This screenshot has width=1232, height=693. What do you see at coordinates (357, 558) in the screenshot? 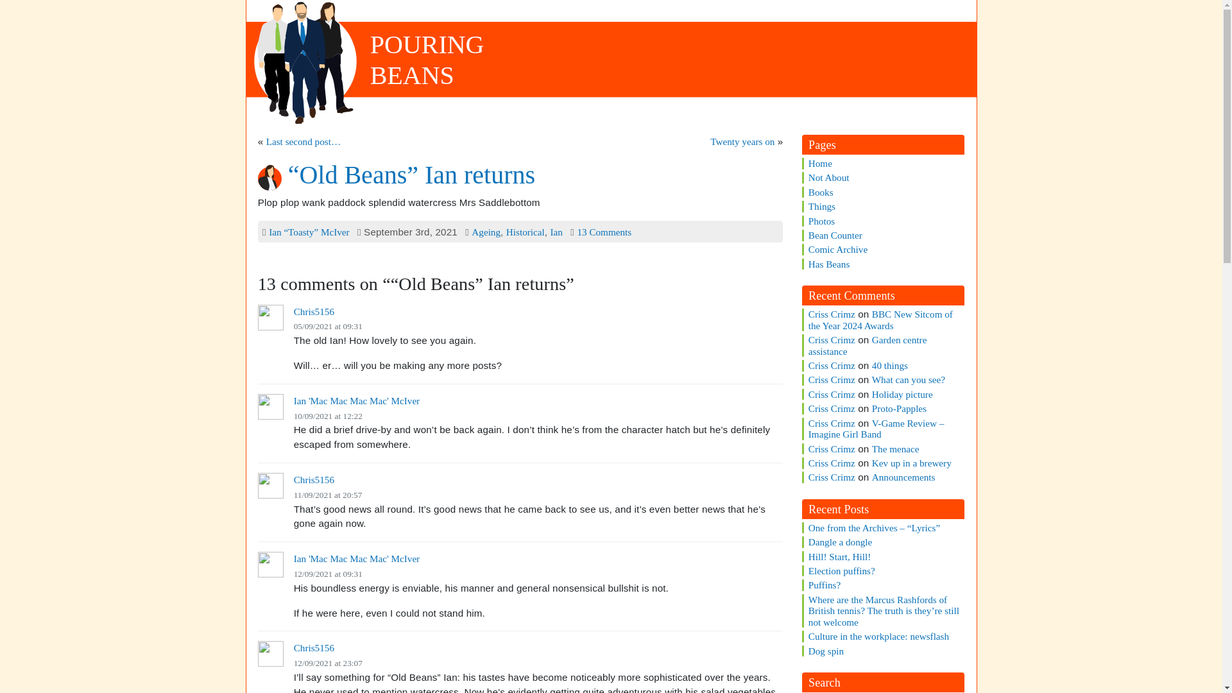
I see `Ian 'Mac Mac Mac Mac' McIver` at bounding box center [357, 558].